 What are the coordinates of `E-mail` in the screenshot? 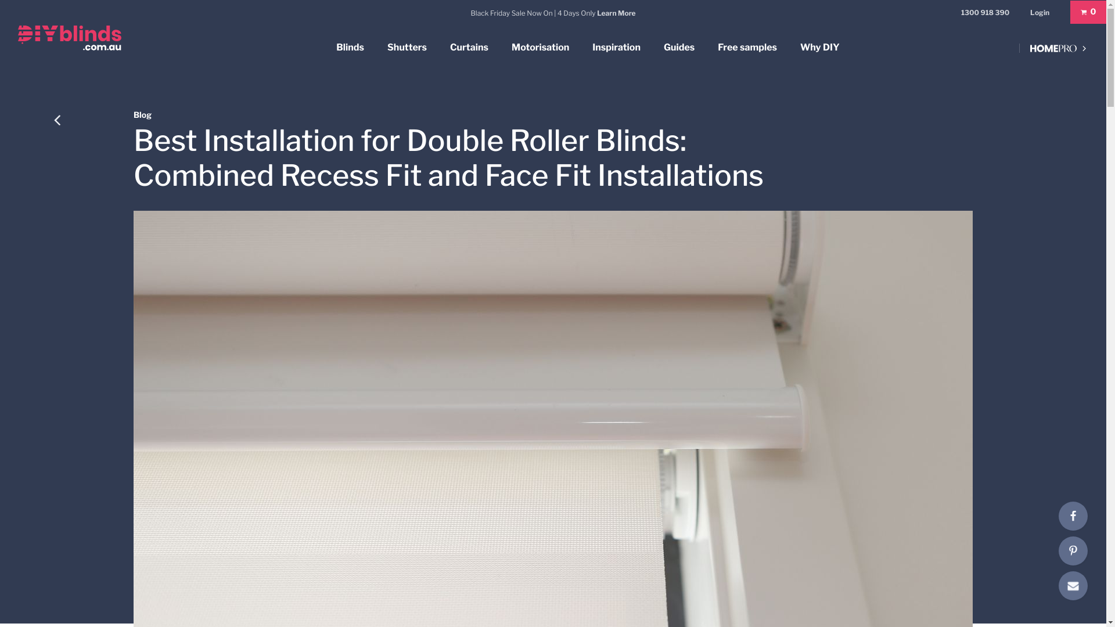 It's located at (1073, 586).